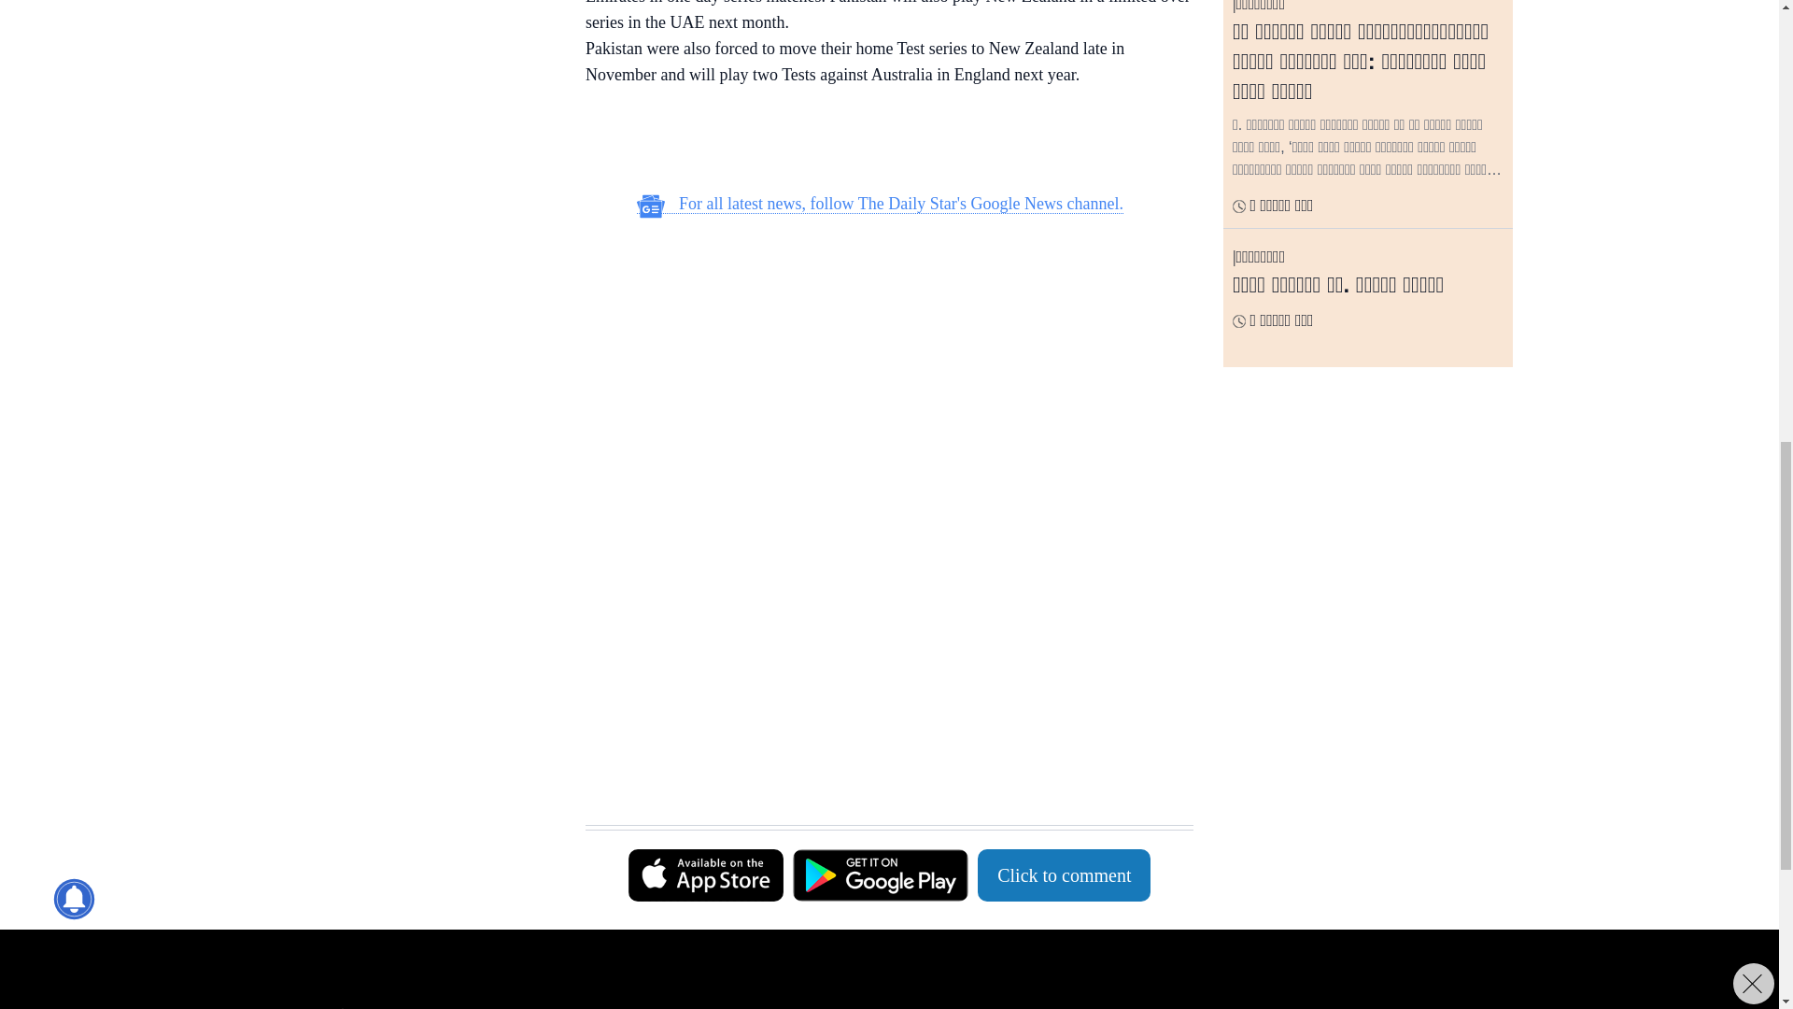 The height and width of the screenshot is (1009, 1793). What do you see at coordinates (880, 353) in the screenshot?
I see `3rd party ad content` at bounding box center [880, 353].